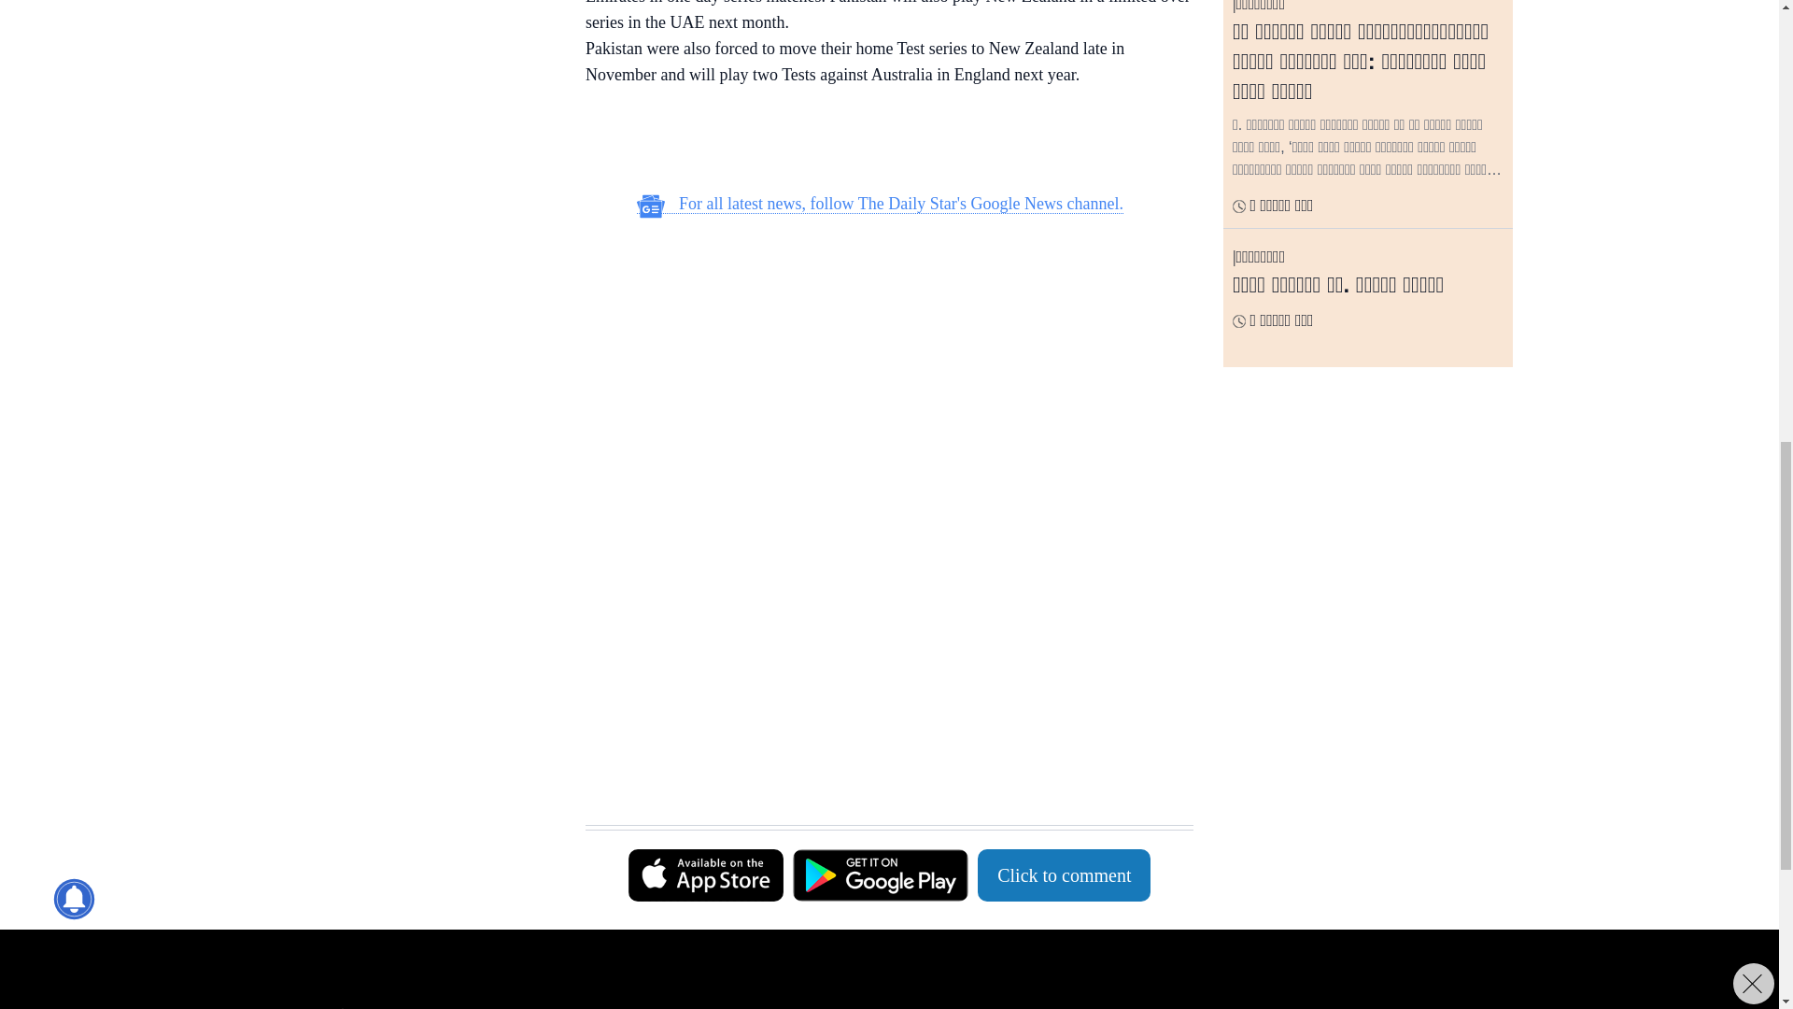 The height and width of the screenshot is (1009, 1793). What do you see at coordinates (880, 353) in the screenshot?
I see `3rd party ad content` at bounding box center [880, 353].